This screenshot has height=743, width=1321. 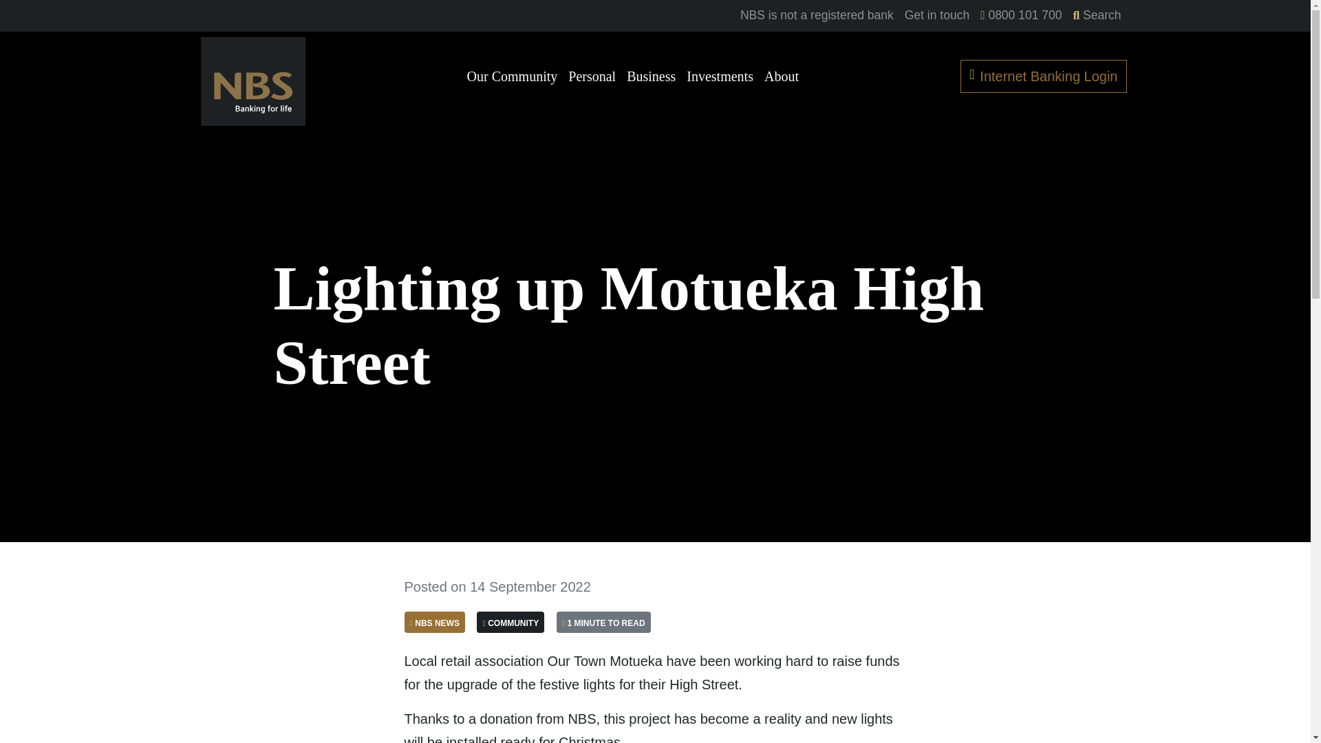 What do you see at coordinates (1021, 16) in the screenshot?
I see `0800 101 700` at bounding box center [1021, 16].